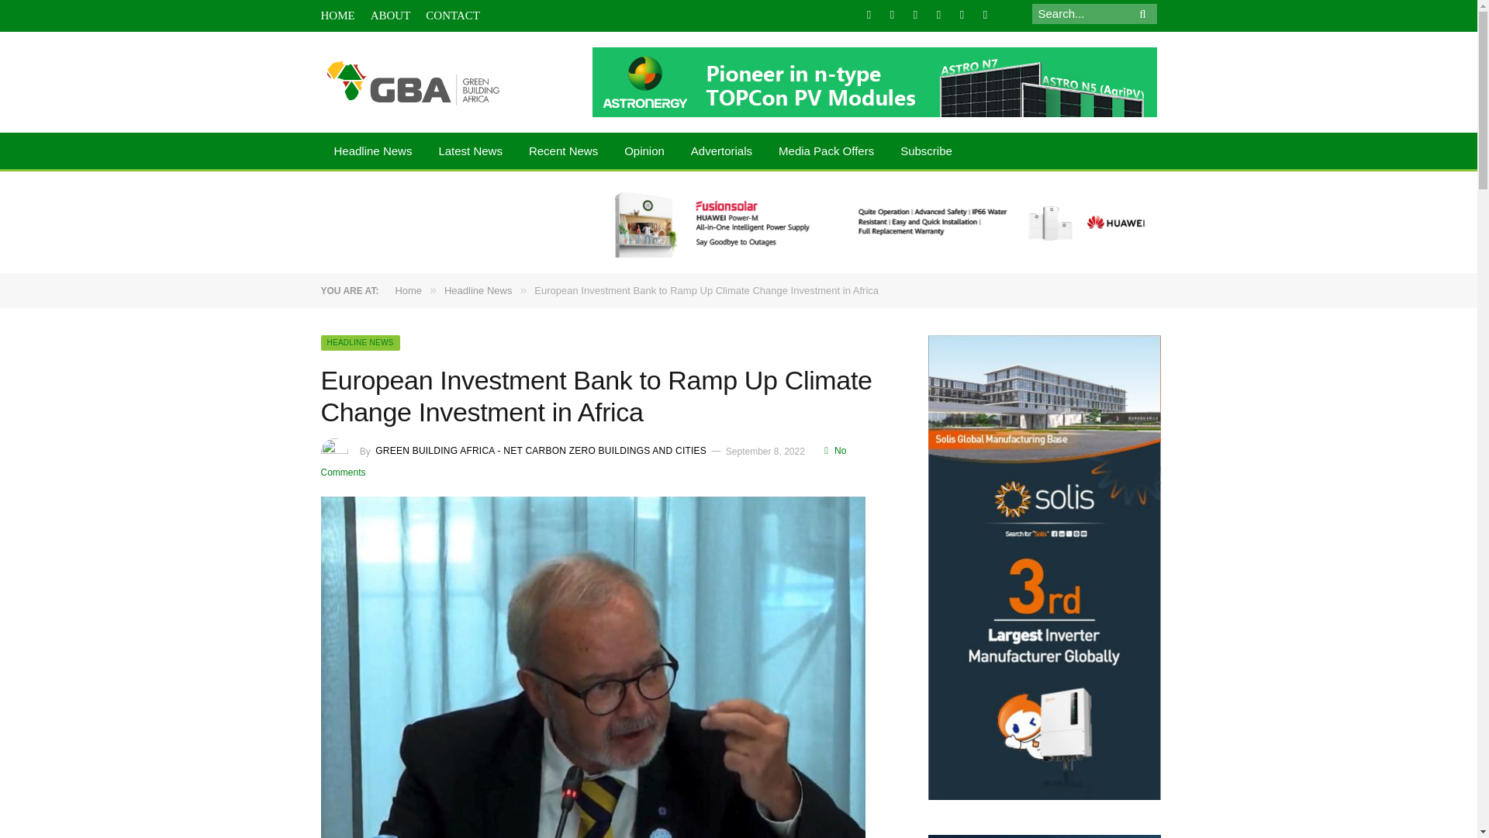 The image size is (1489, 838). I want to click on Advertorials, so click(721, 152).